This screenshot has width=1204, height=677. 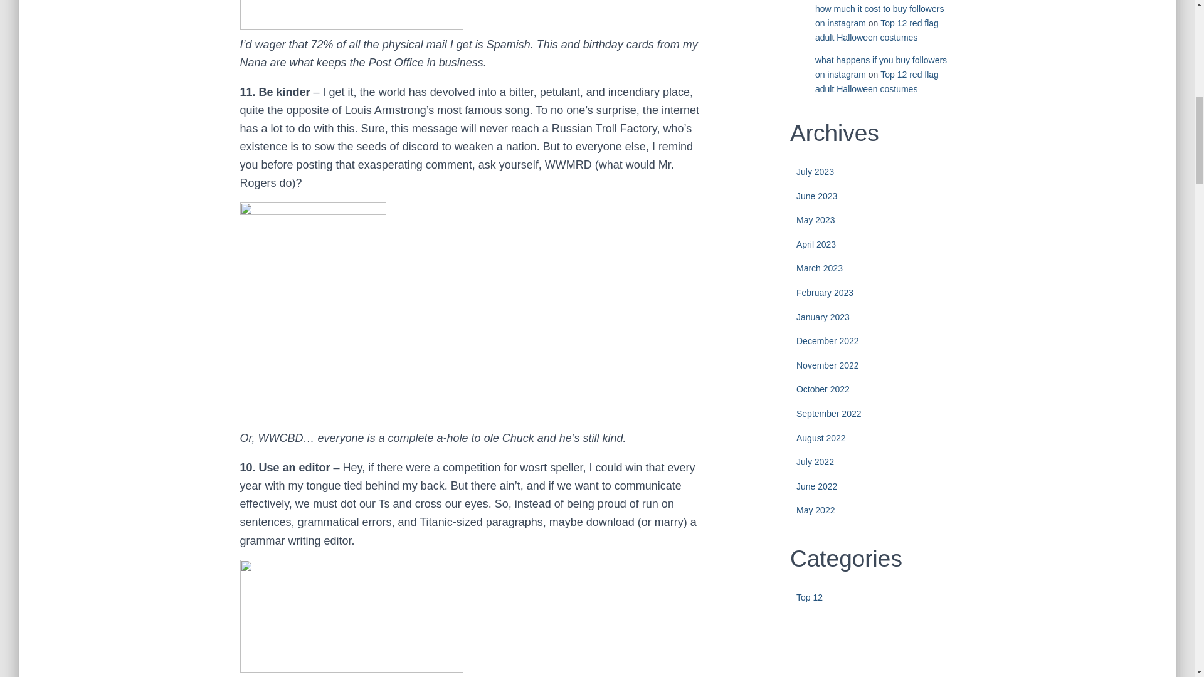 What do you see at coordinates (819, 268) in the screenshot?
I see `March 2023` at bounding box center [819, 268].